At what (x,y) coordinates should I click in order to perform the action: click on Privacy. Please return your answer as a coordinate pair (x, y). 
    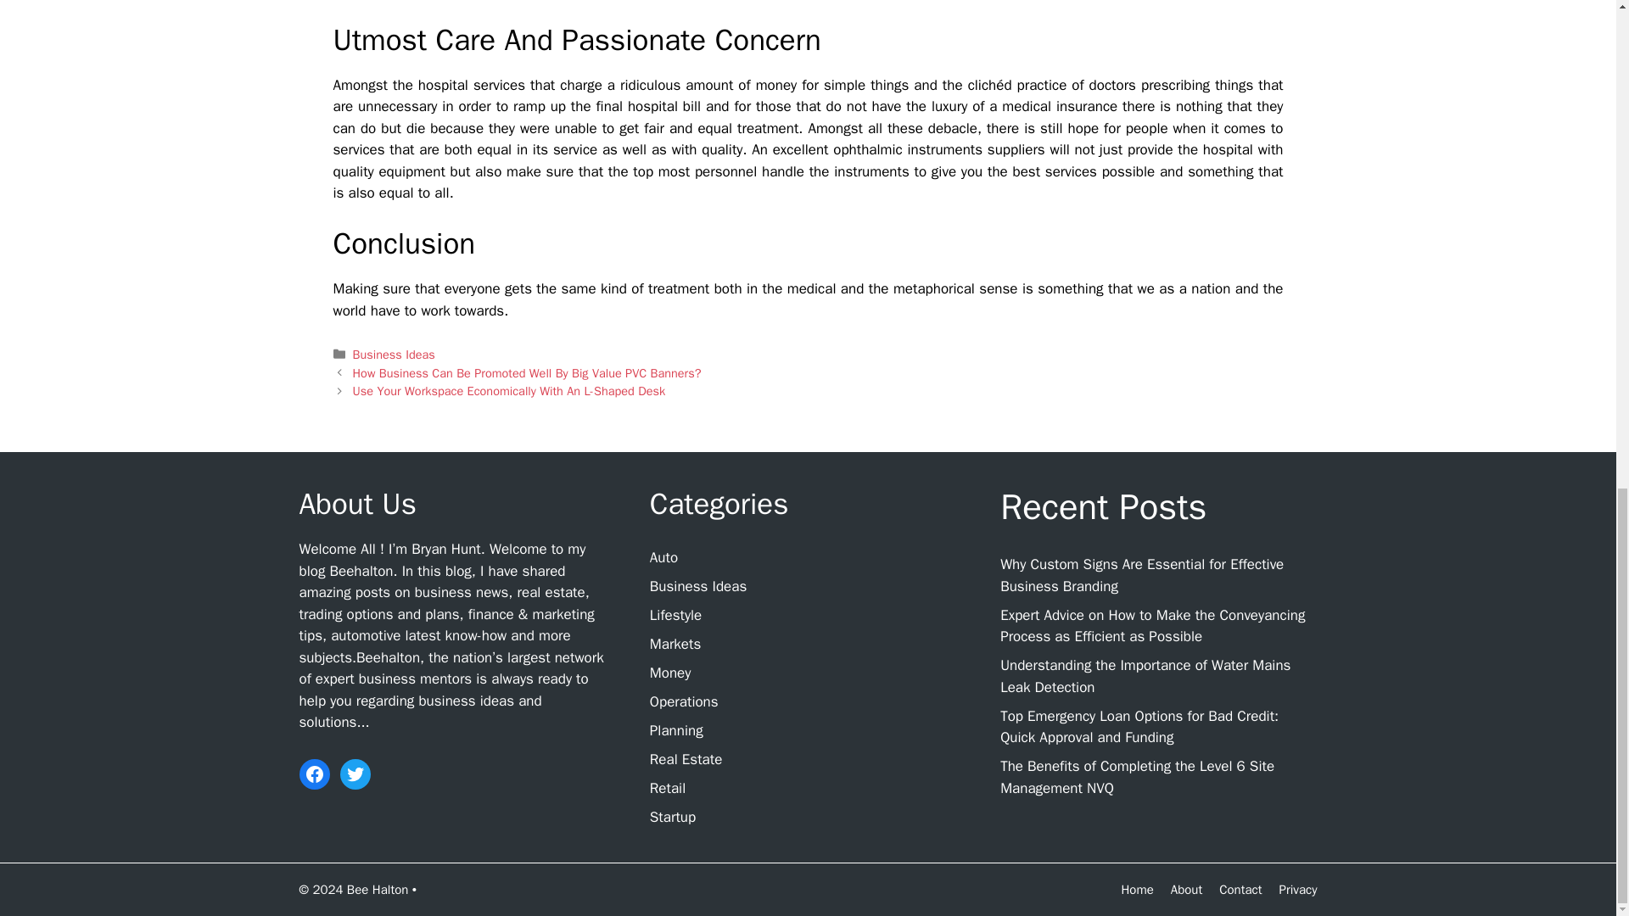
    Looking at the image, I should click on (1298, 890).